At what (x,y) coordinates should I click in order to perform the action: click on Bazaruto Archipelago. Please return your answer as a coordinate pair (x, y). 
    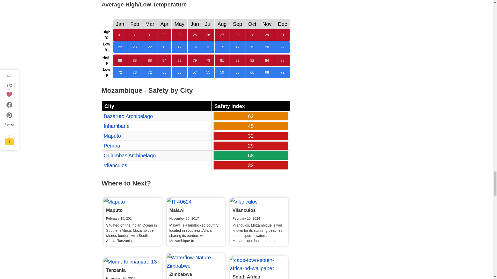
    Looking at the image, I should click on (128, 116).